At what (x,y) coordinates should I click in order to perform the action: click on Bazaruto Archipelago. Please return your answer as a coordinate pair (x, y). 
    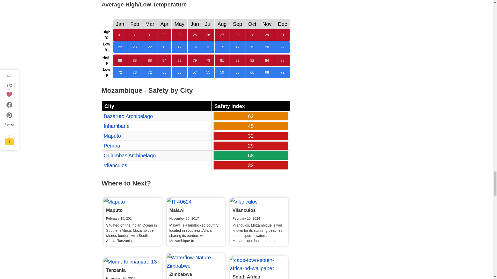
    Looking at the image, I should click on (128, 116).